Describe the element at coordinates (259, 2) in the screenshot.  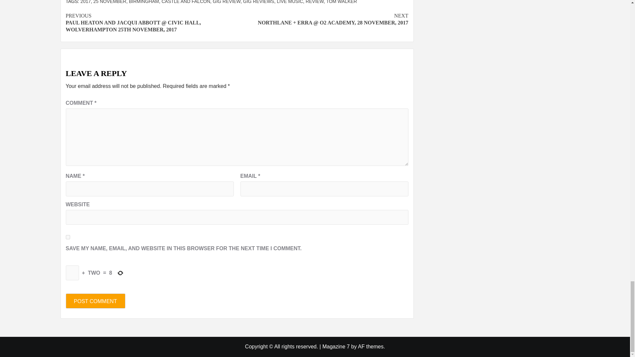
I see `GIG REVIEWS` at that location.